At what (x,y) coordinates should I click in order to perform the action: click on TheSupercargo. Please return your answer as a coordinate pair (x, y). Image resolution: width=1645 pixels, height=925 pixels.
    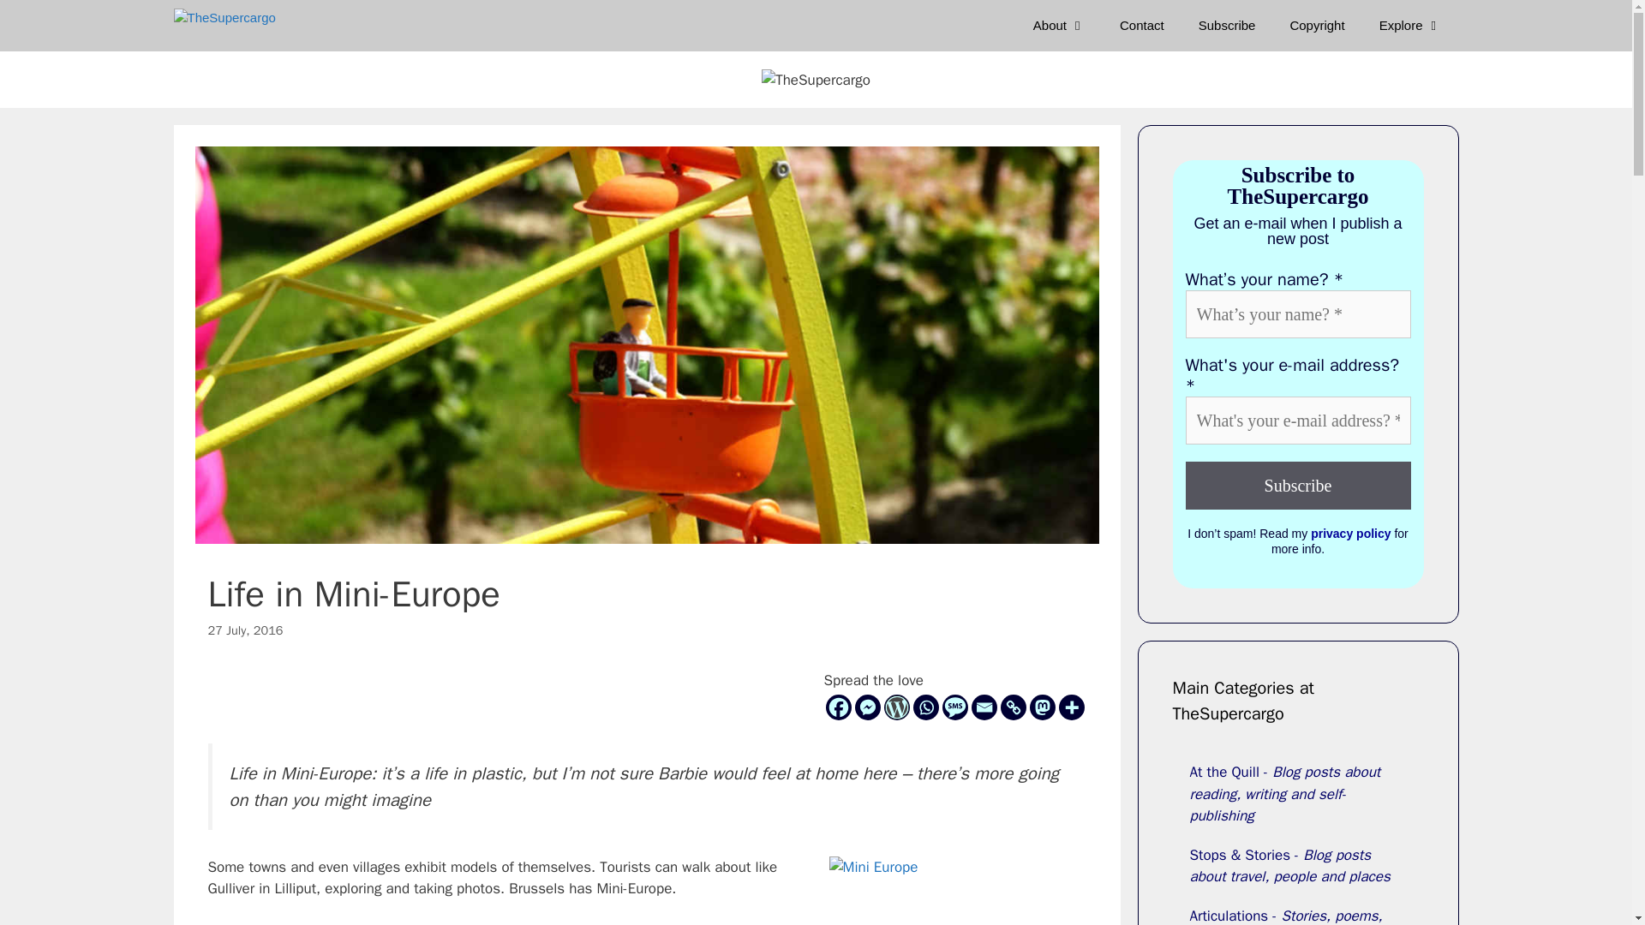
    Looking at the image, I should click on (224, 26).